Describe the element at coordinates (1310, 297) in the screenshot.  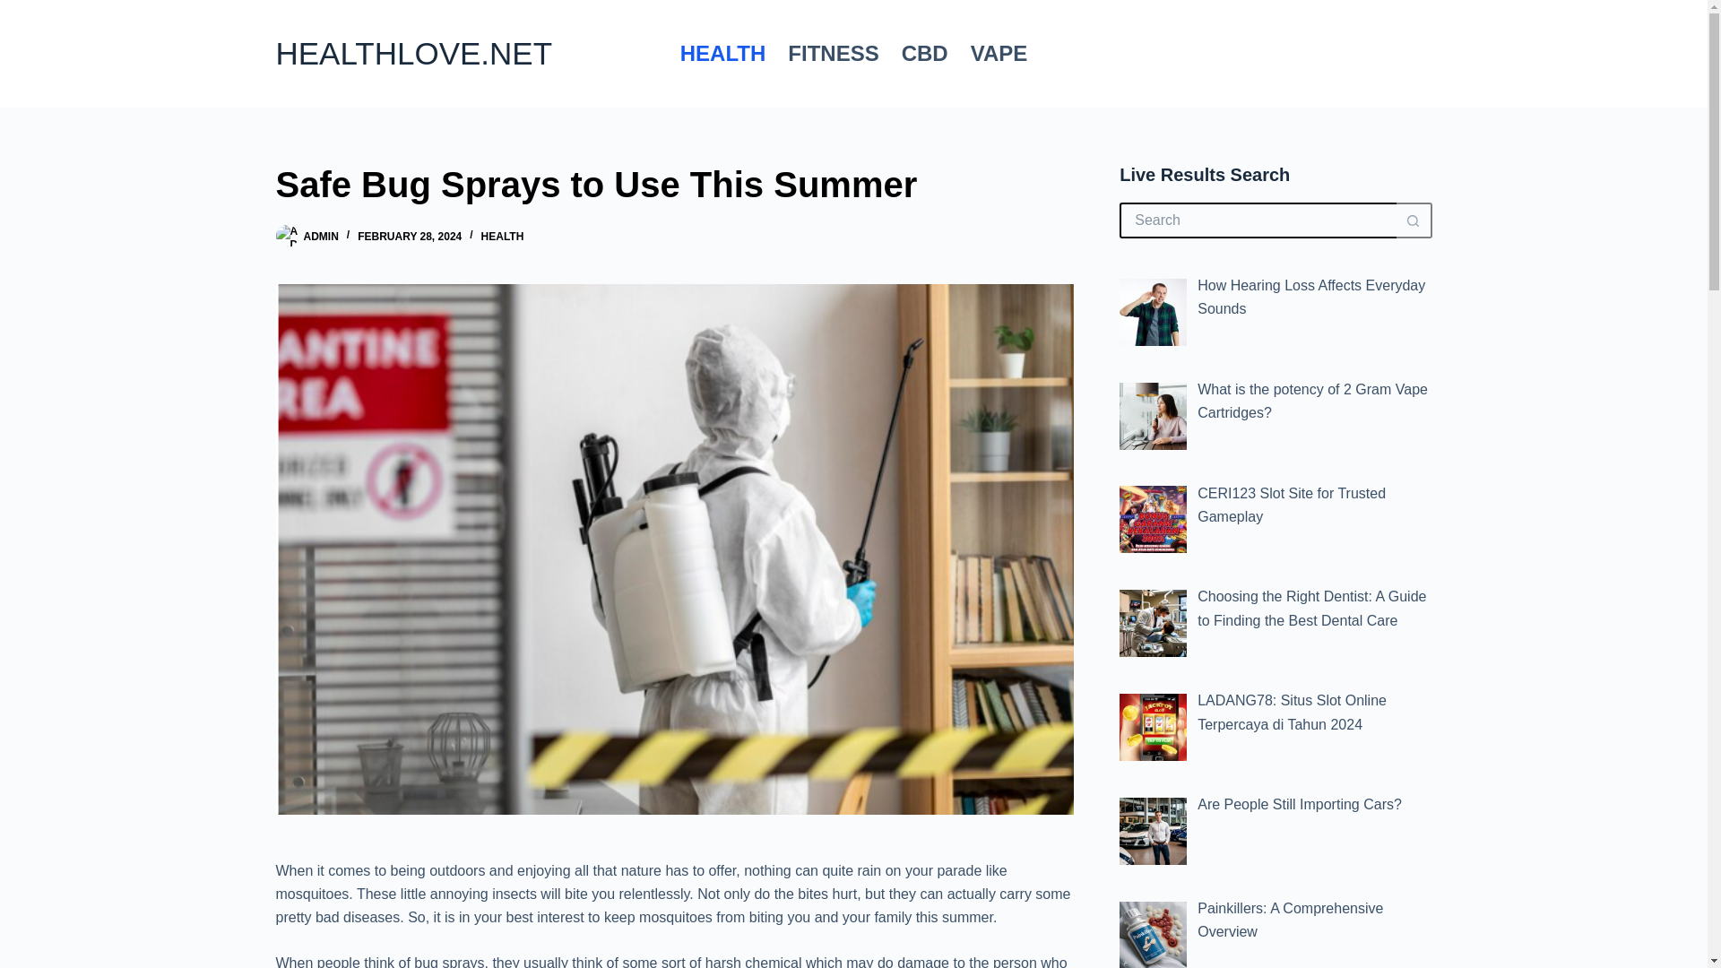
I see `How Hearing Loss Affects Everyday Sounds` at that location.